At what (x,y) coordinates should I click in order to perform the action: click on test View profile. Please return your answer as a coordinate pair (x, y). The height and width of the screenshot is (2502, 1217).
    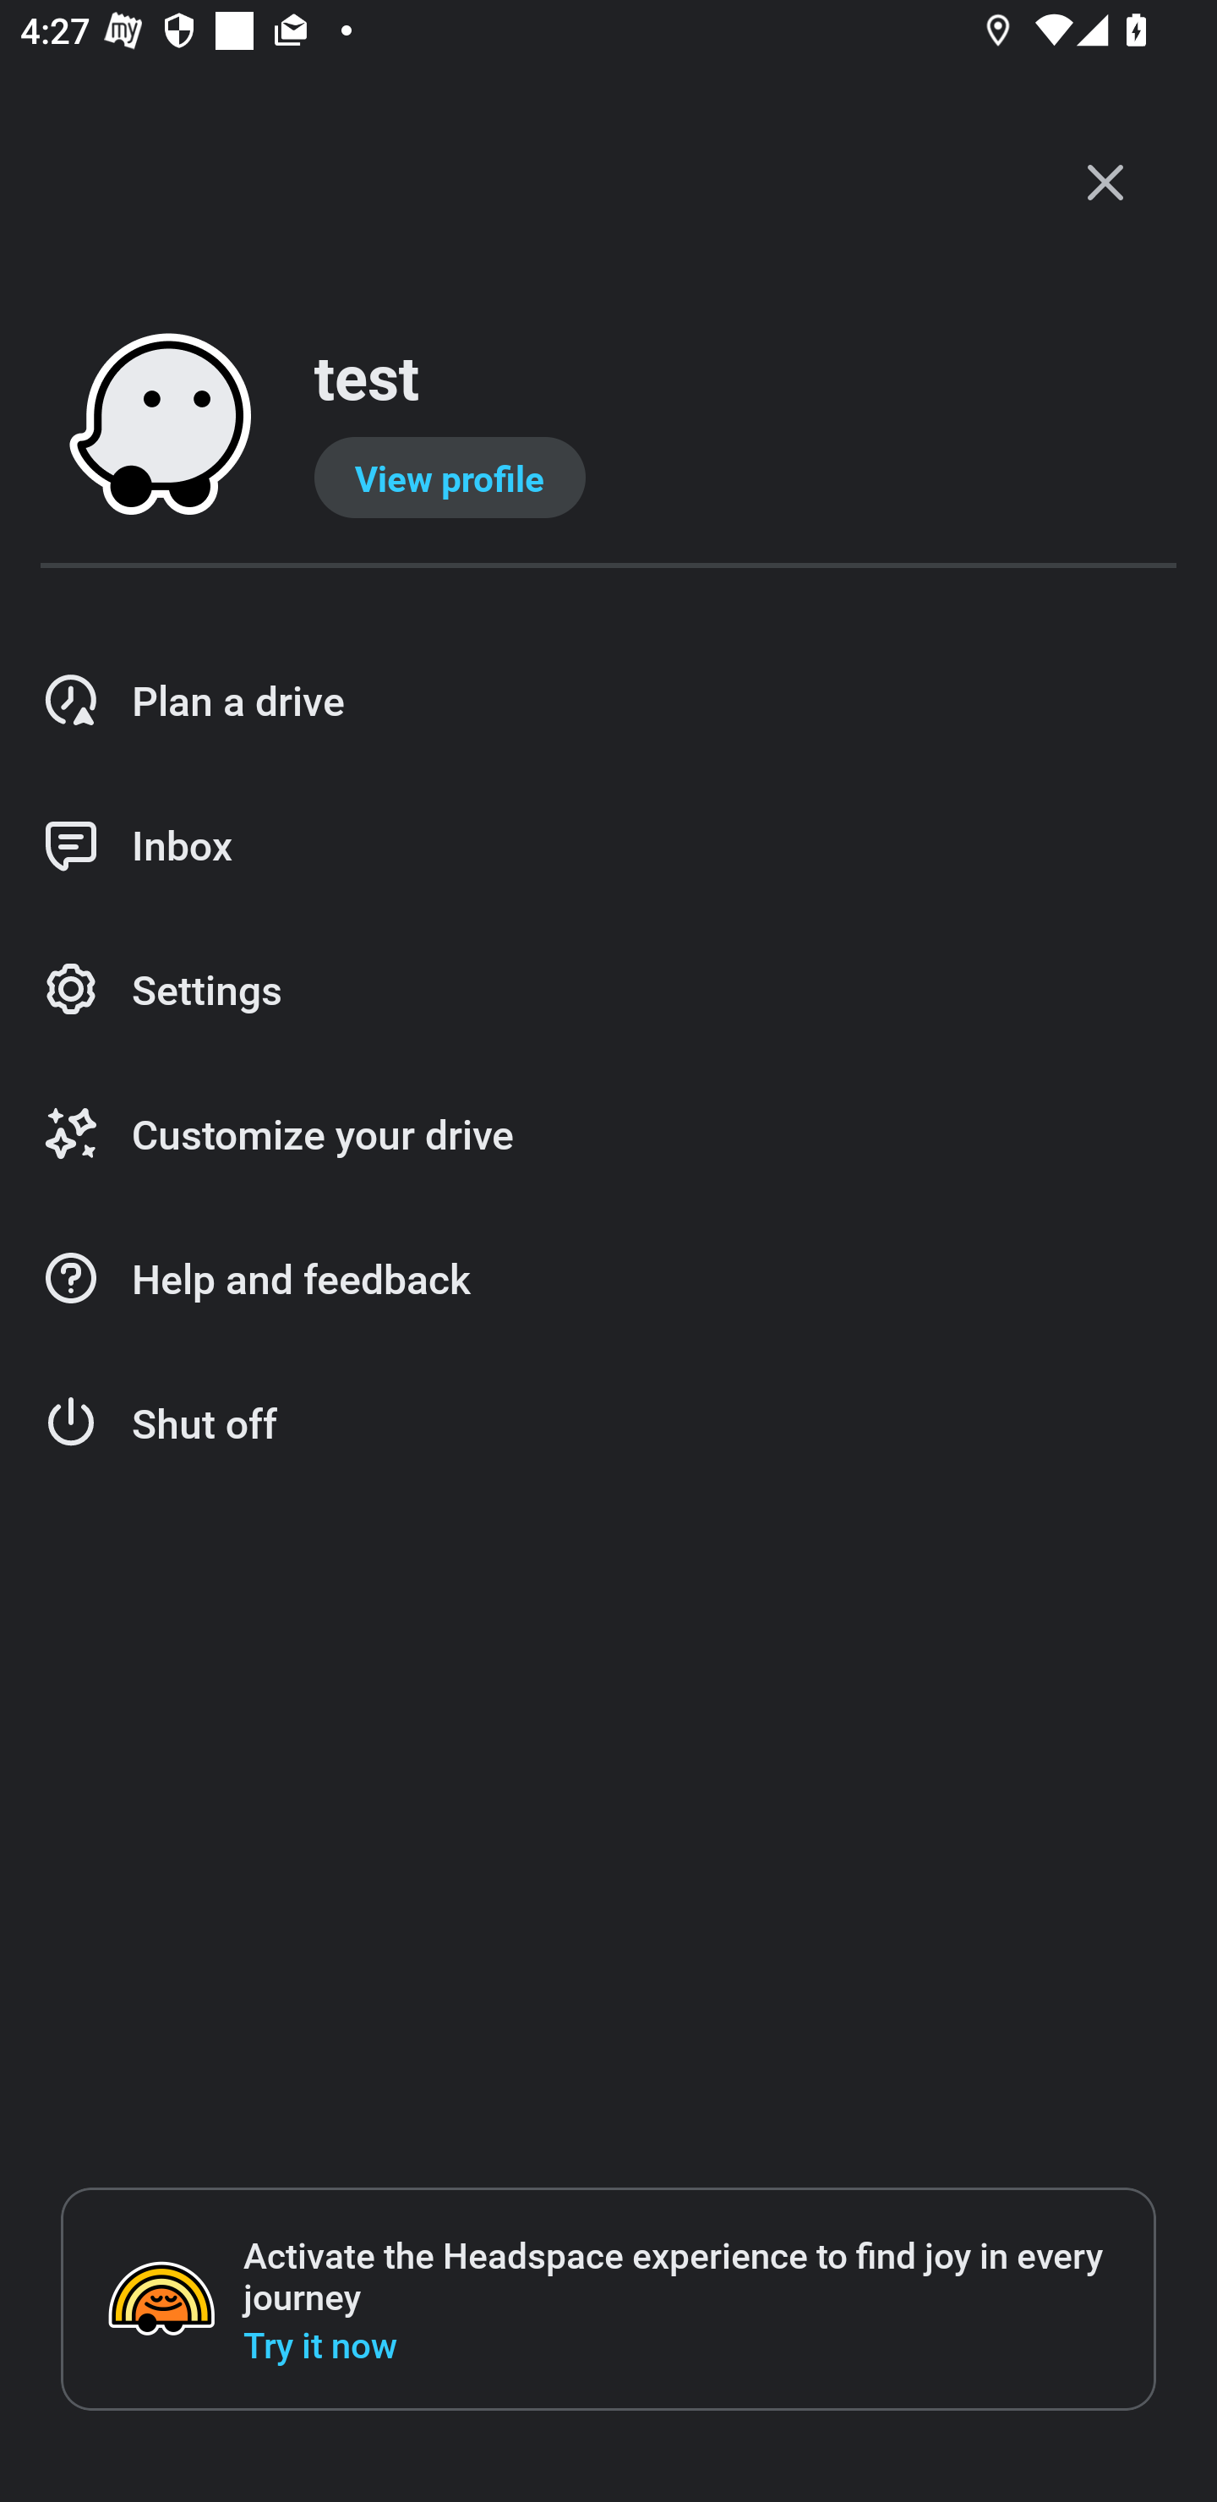
    Looking at the image, I should click on (608, 426).